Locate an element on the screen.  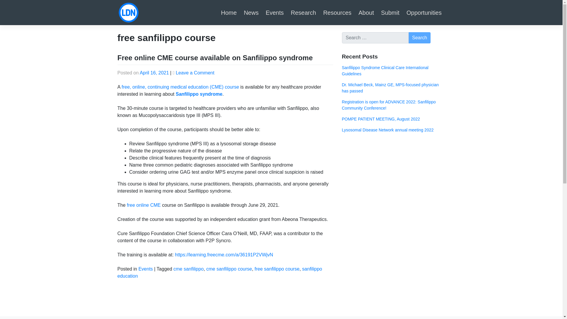
Events is located at coordinates (146, 269).